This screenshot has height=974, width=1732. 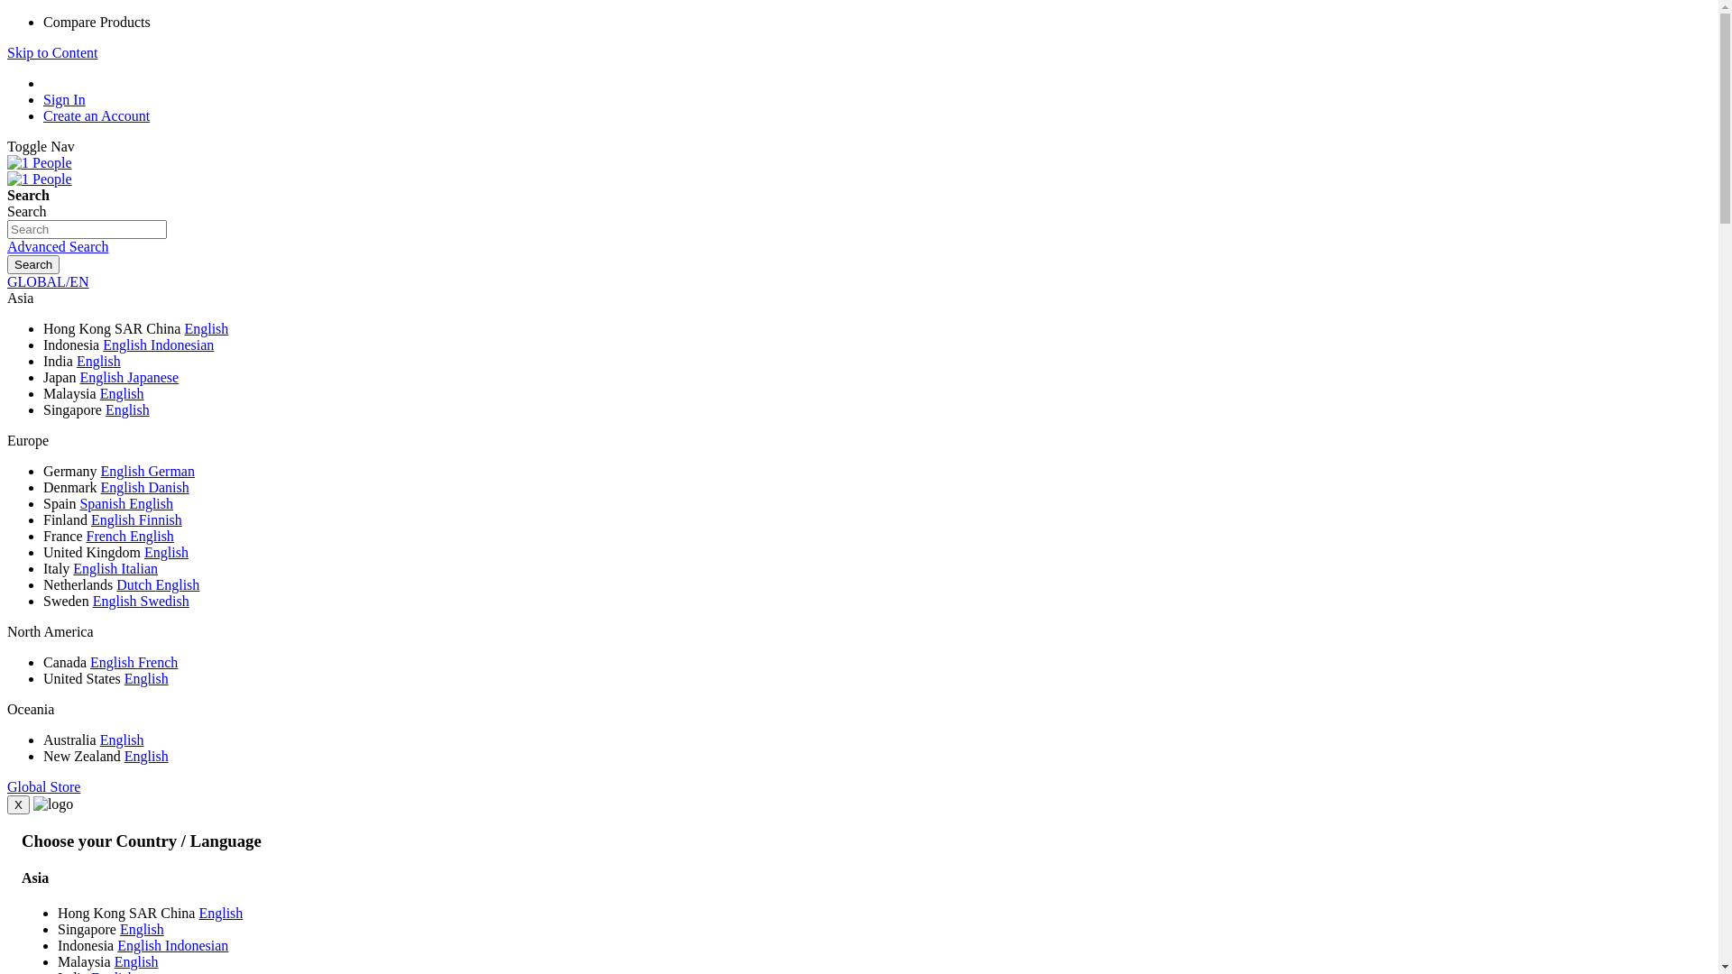 I want to click on English, so click(x=146, y=756).